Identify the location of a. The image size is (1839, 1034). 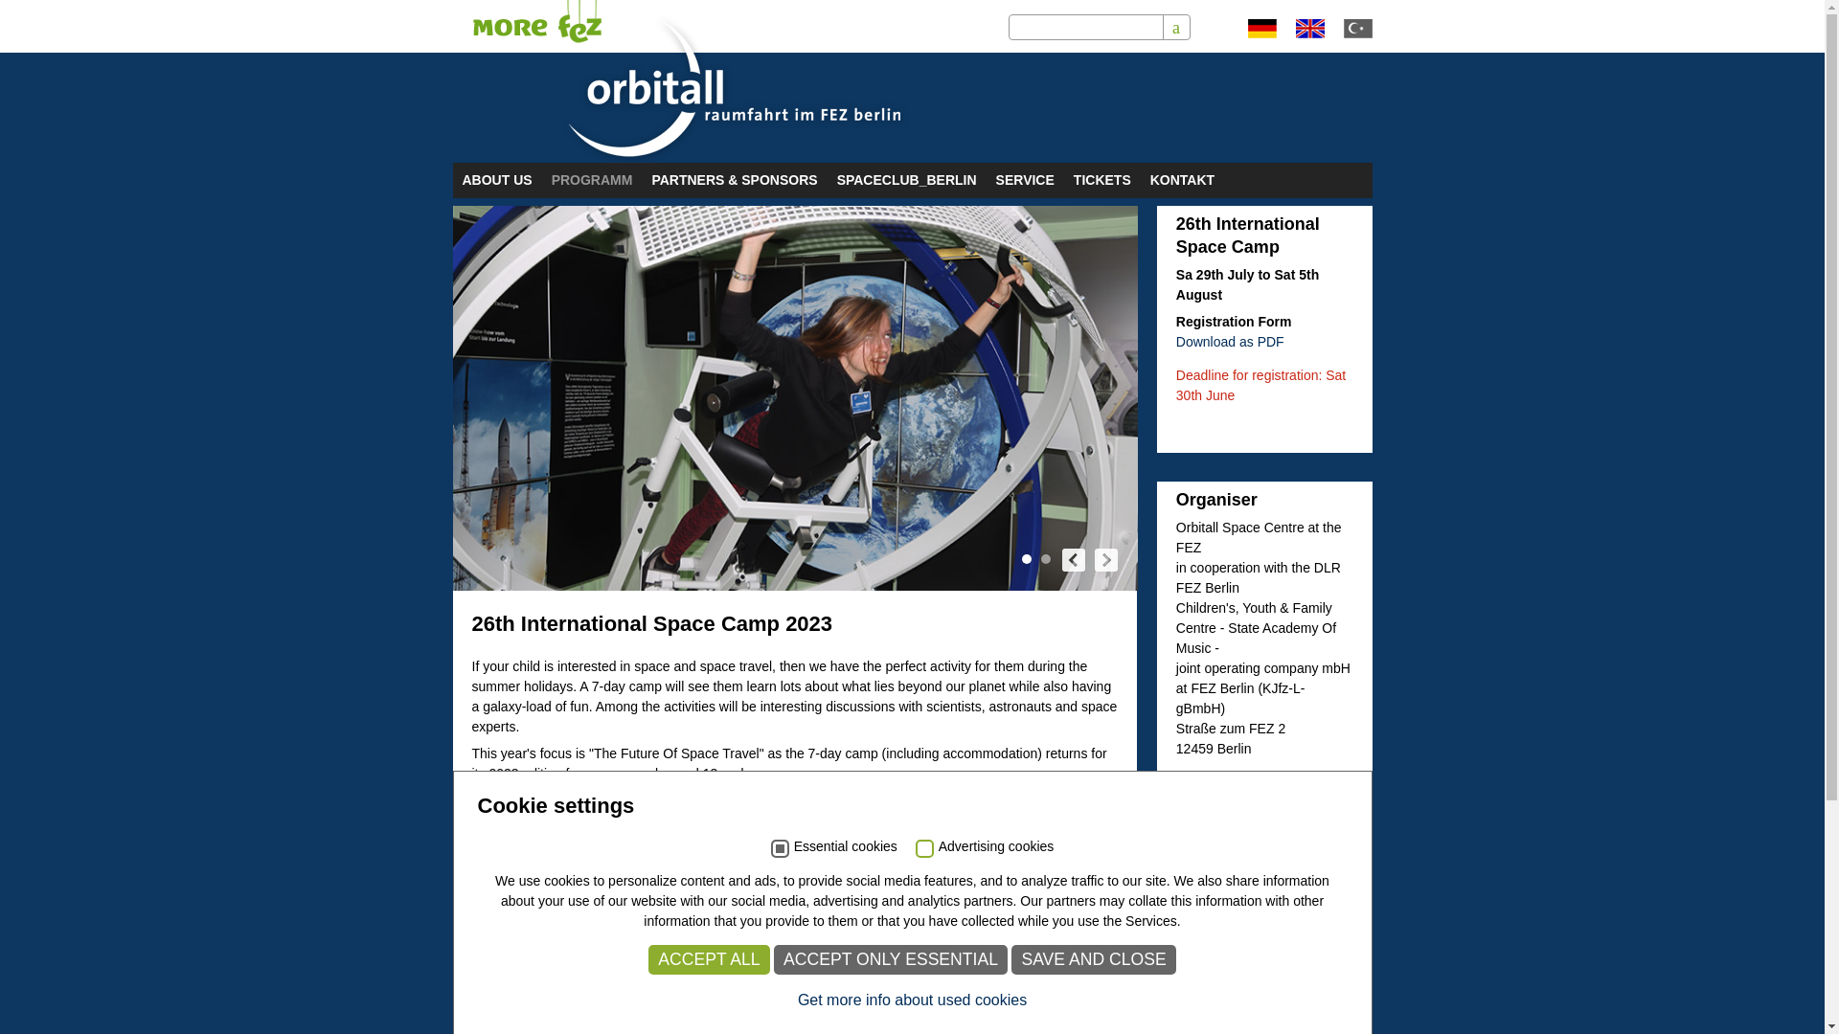
(1176, 28).